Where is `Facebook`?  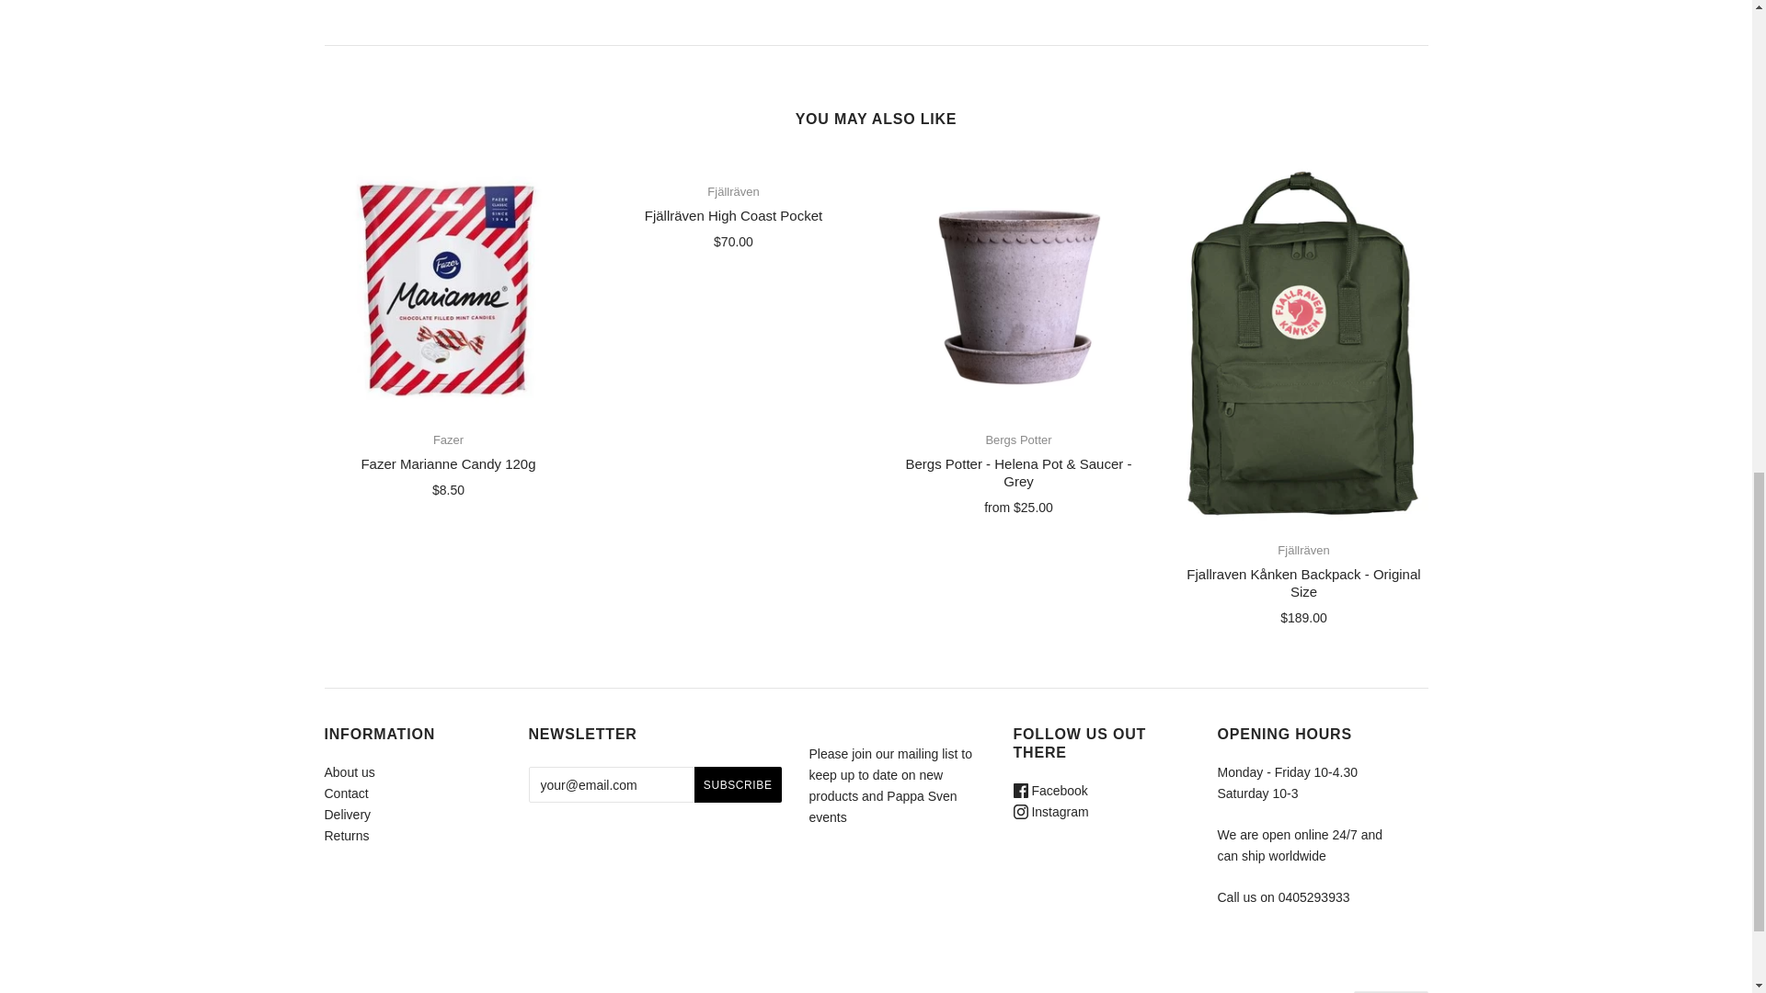 Facebook is located at coordinates (1050, 791).